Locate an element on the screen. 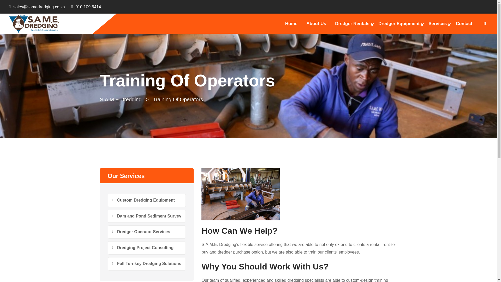 This screenshot has width=501, height=282. Home is located at coordinates (291, 23).